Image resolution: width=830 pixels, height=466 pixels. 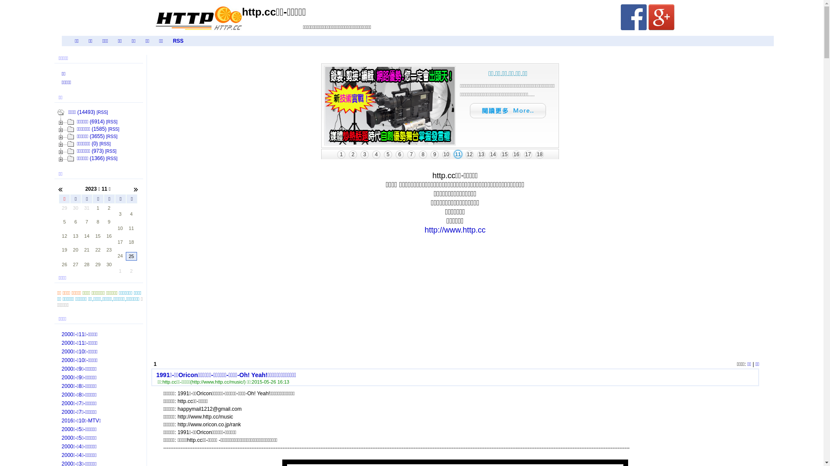 What do you see at coordinates (102, 112) in the screenshot?
I see `[RSS]` at bounding box center [102, 112].